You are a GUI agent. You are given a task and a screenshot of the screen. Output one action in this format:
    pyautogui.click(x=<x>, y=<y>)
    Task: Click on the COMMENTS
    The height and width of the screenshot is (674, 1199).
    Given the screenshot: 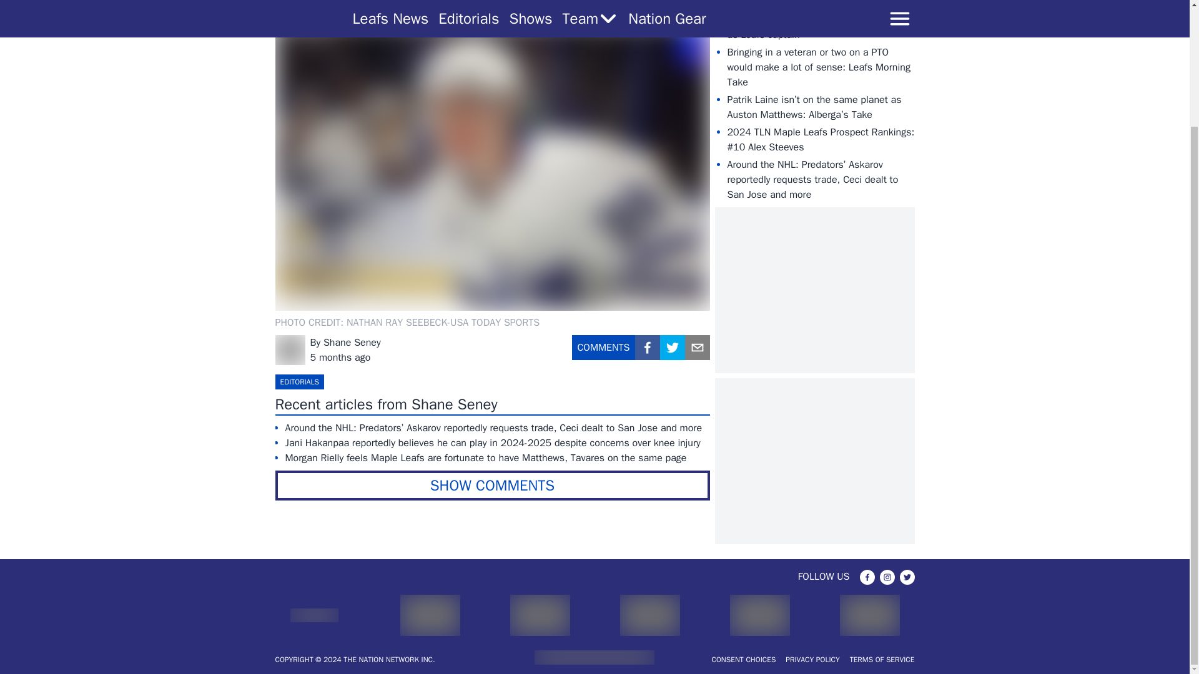 What is the action you would take?
    pyautogui.click(x=603, y=352)
    